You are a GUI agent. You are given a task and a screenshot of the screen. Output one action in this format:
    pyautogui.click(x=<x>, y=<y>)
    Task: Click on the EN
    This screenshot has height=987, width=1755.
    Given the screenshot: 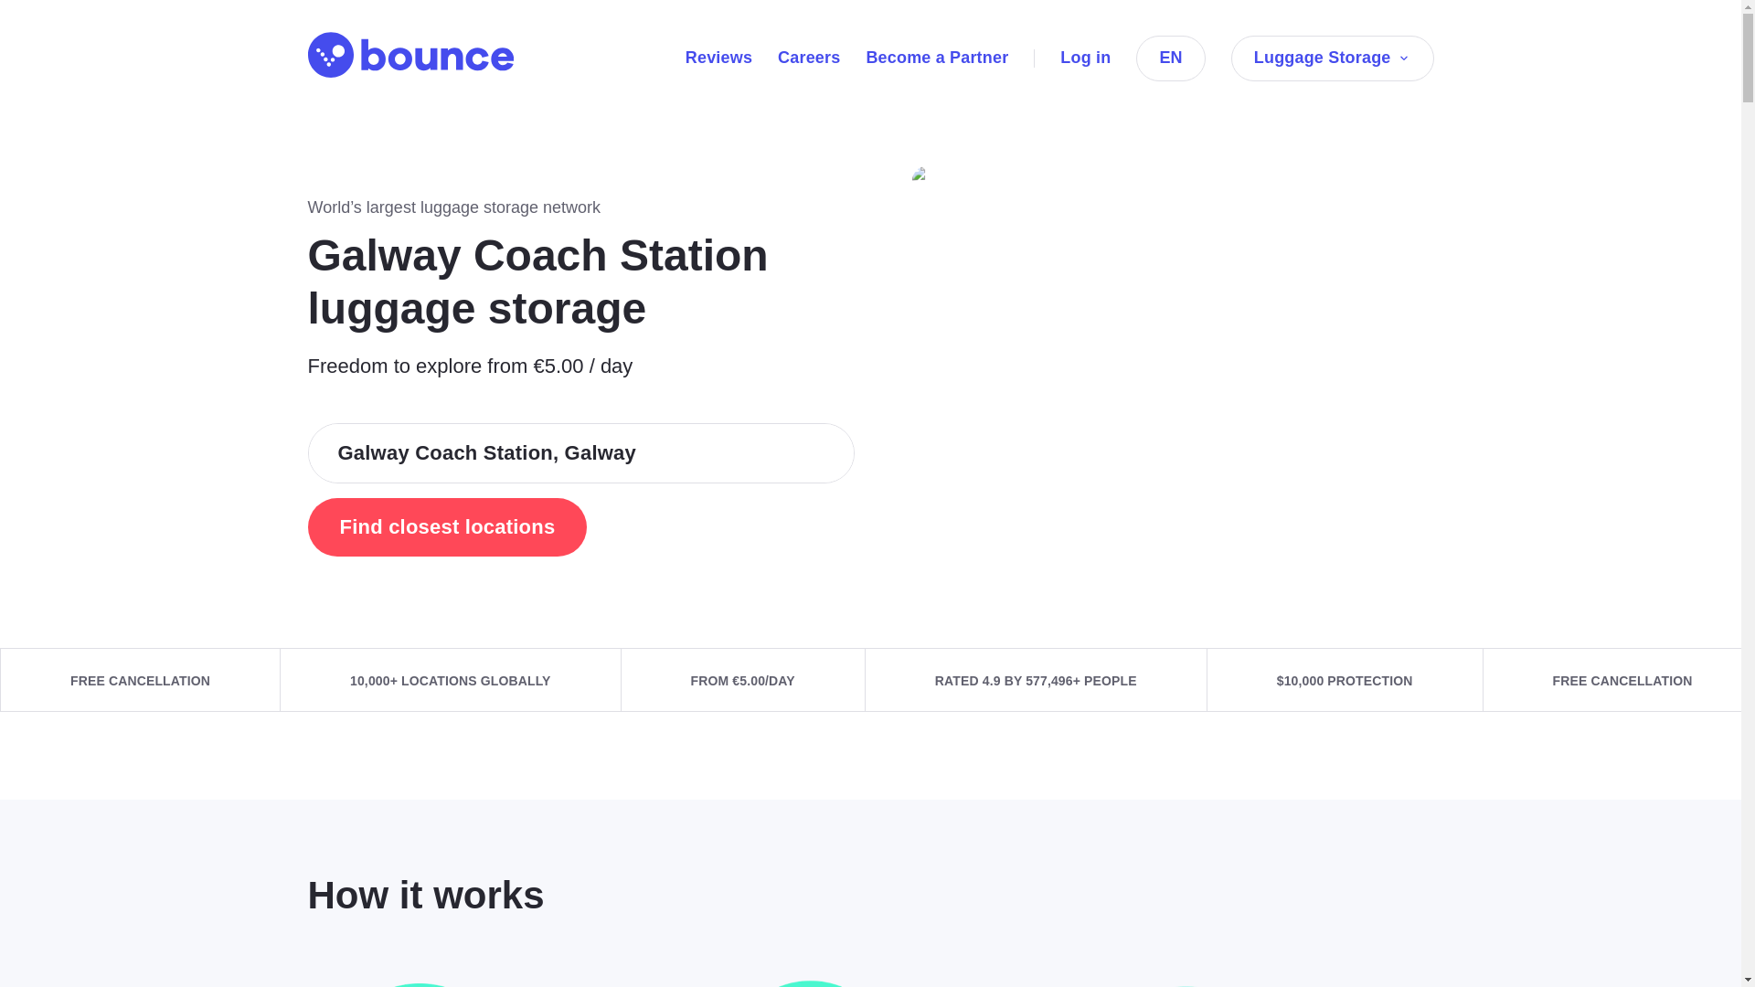 What is the action you would take?
    pyautogui.click(x=1170, y=58)
    